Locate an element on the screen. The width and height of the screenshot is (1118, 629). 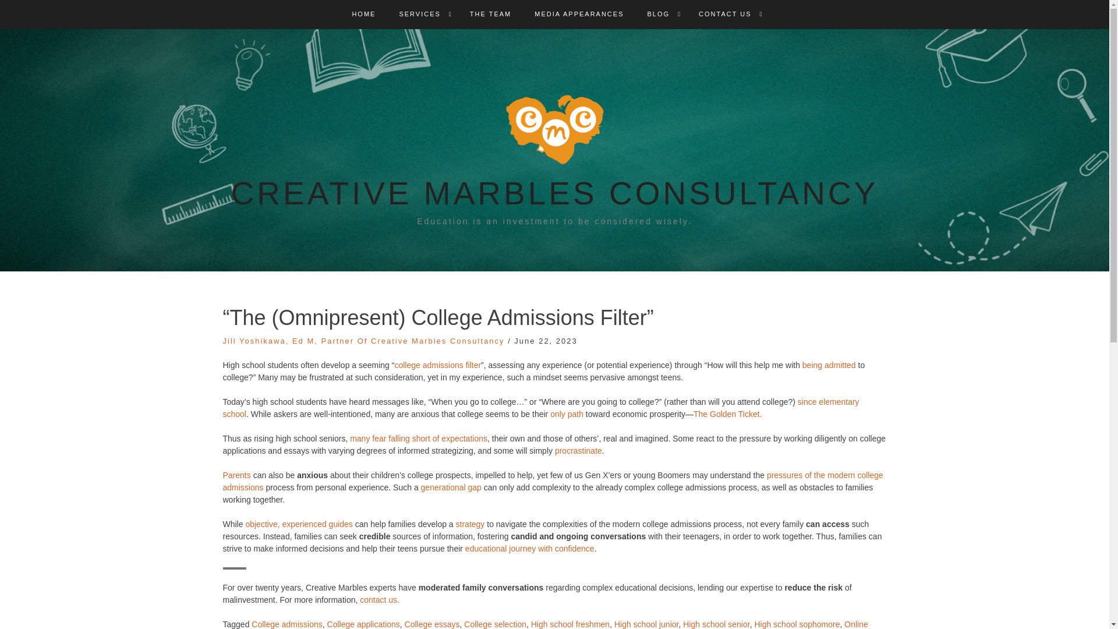
only path is located at coordinates (567, 414).